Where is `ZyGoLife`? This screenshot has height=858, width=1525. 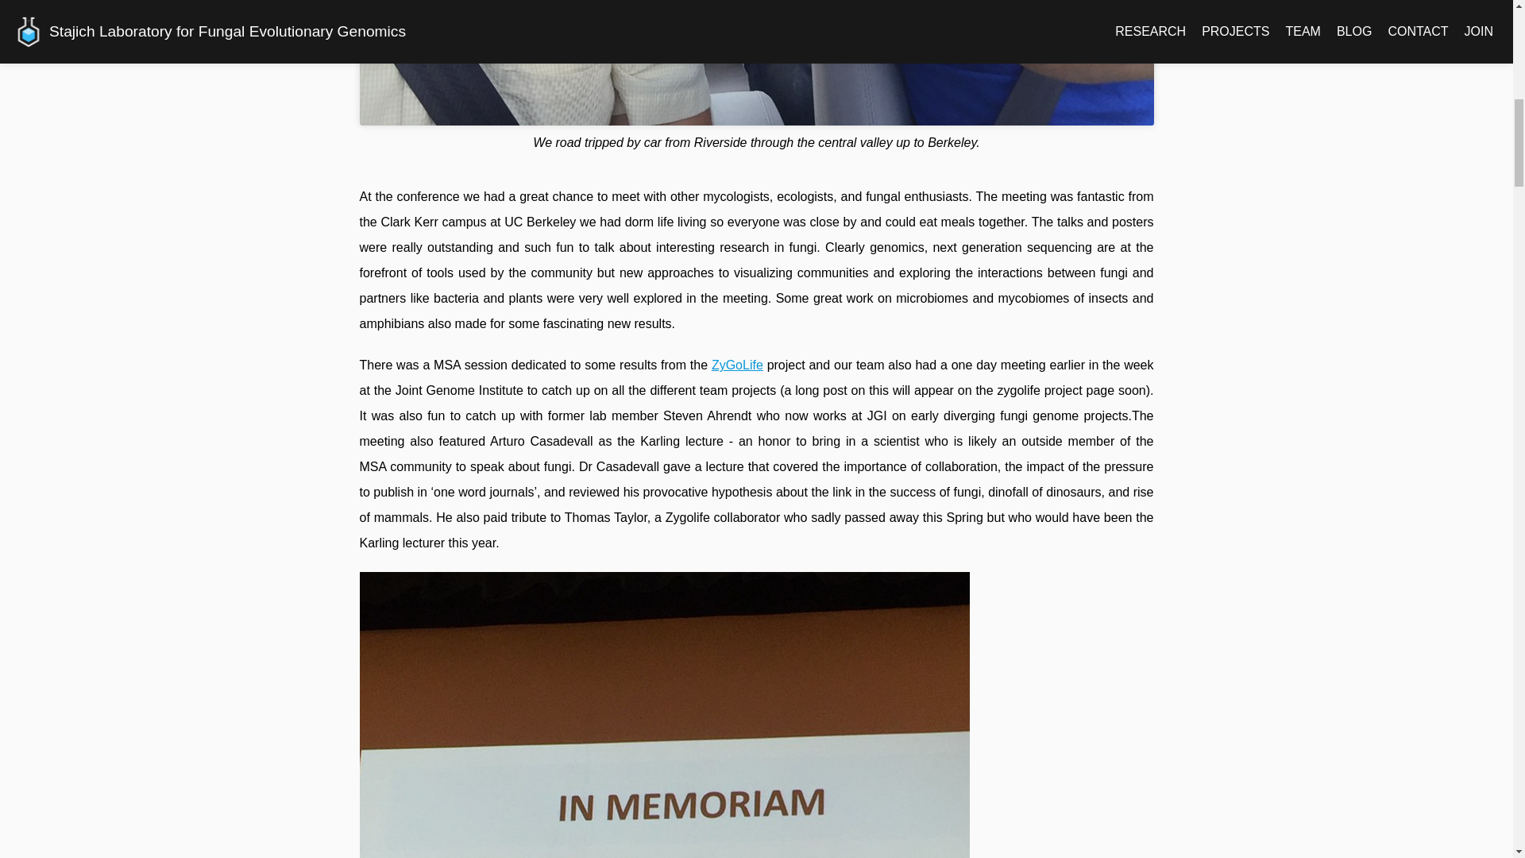
ZyGoLife is located at coordinates (737, 365).